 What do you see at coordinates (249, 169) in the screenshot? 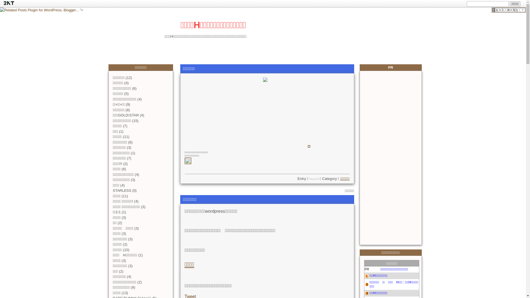
I see `.` at bounding box center [249, 169].